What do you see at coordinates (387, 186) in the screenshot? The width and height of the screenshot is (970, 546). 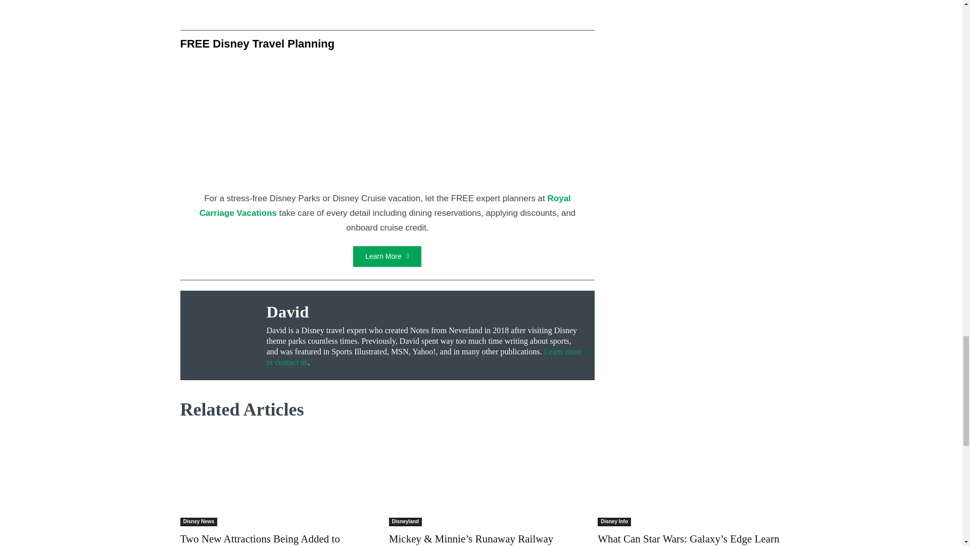 I see `NFN-Royal-Carriage-Travel-Agency` at bounding box center [387, 186].